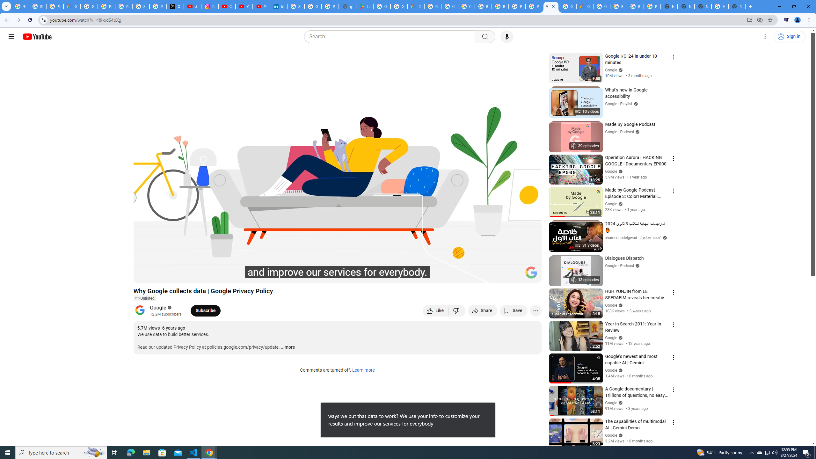 This screenshot has width=816, height=459. What do you see at coordinates (124, 6) in the screenshot?
I see `Privacy Help Center - Policies Help` at bounding box center [124, 6].